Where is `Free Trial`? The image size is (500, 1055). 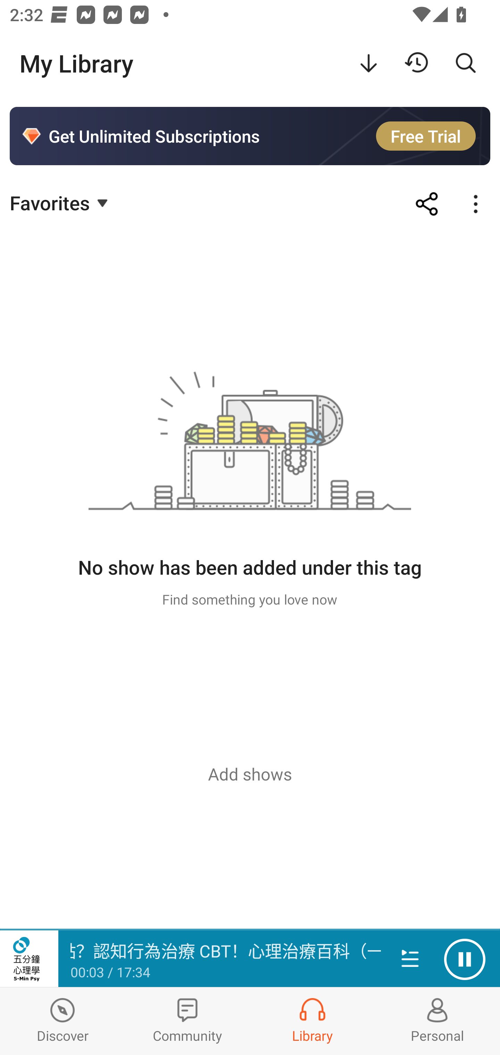 Free Trial is located at coordinates (426, 136).